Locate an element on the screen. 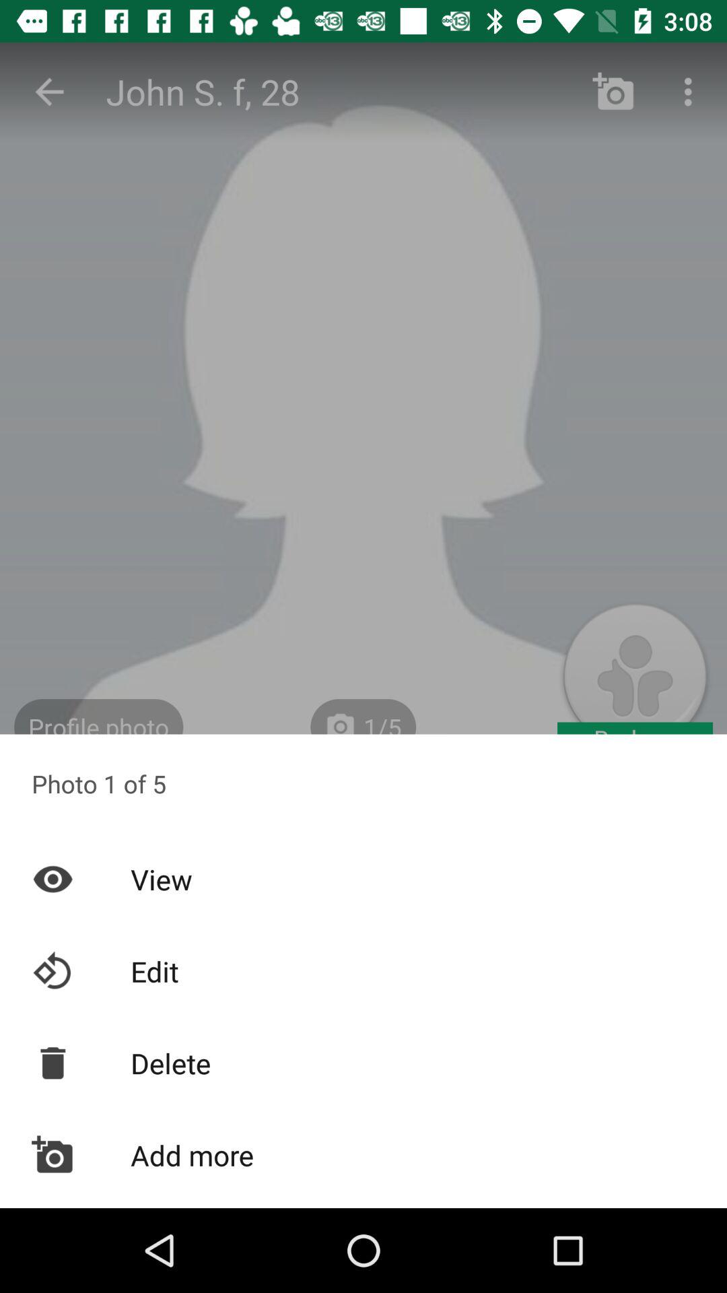 Image resolution: width=727 pixels, height=1293 pixels. jump until edit icon is located at coordinates (363, 971).